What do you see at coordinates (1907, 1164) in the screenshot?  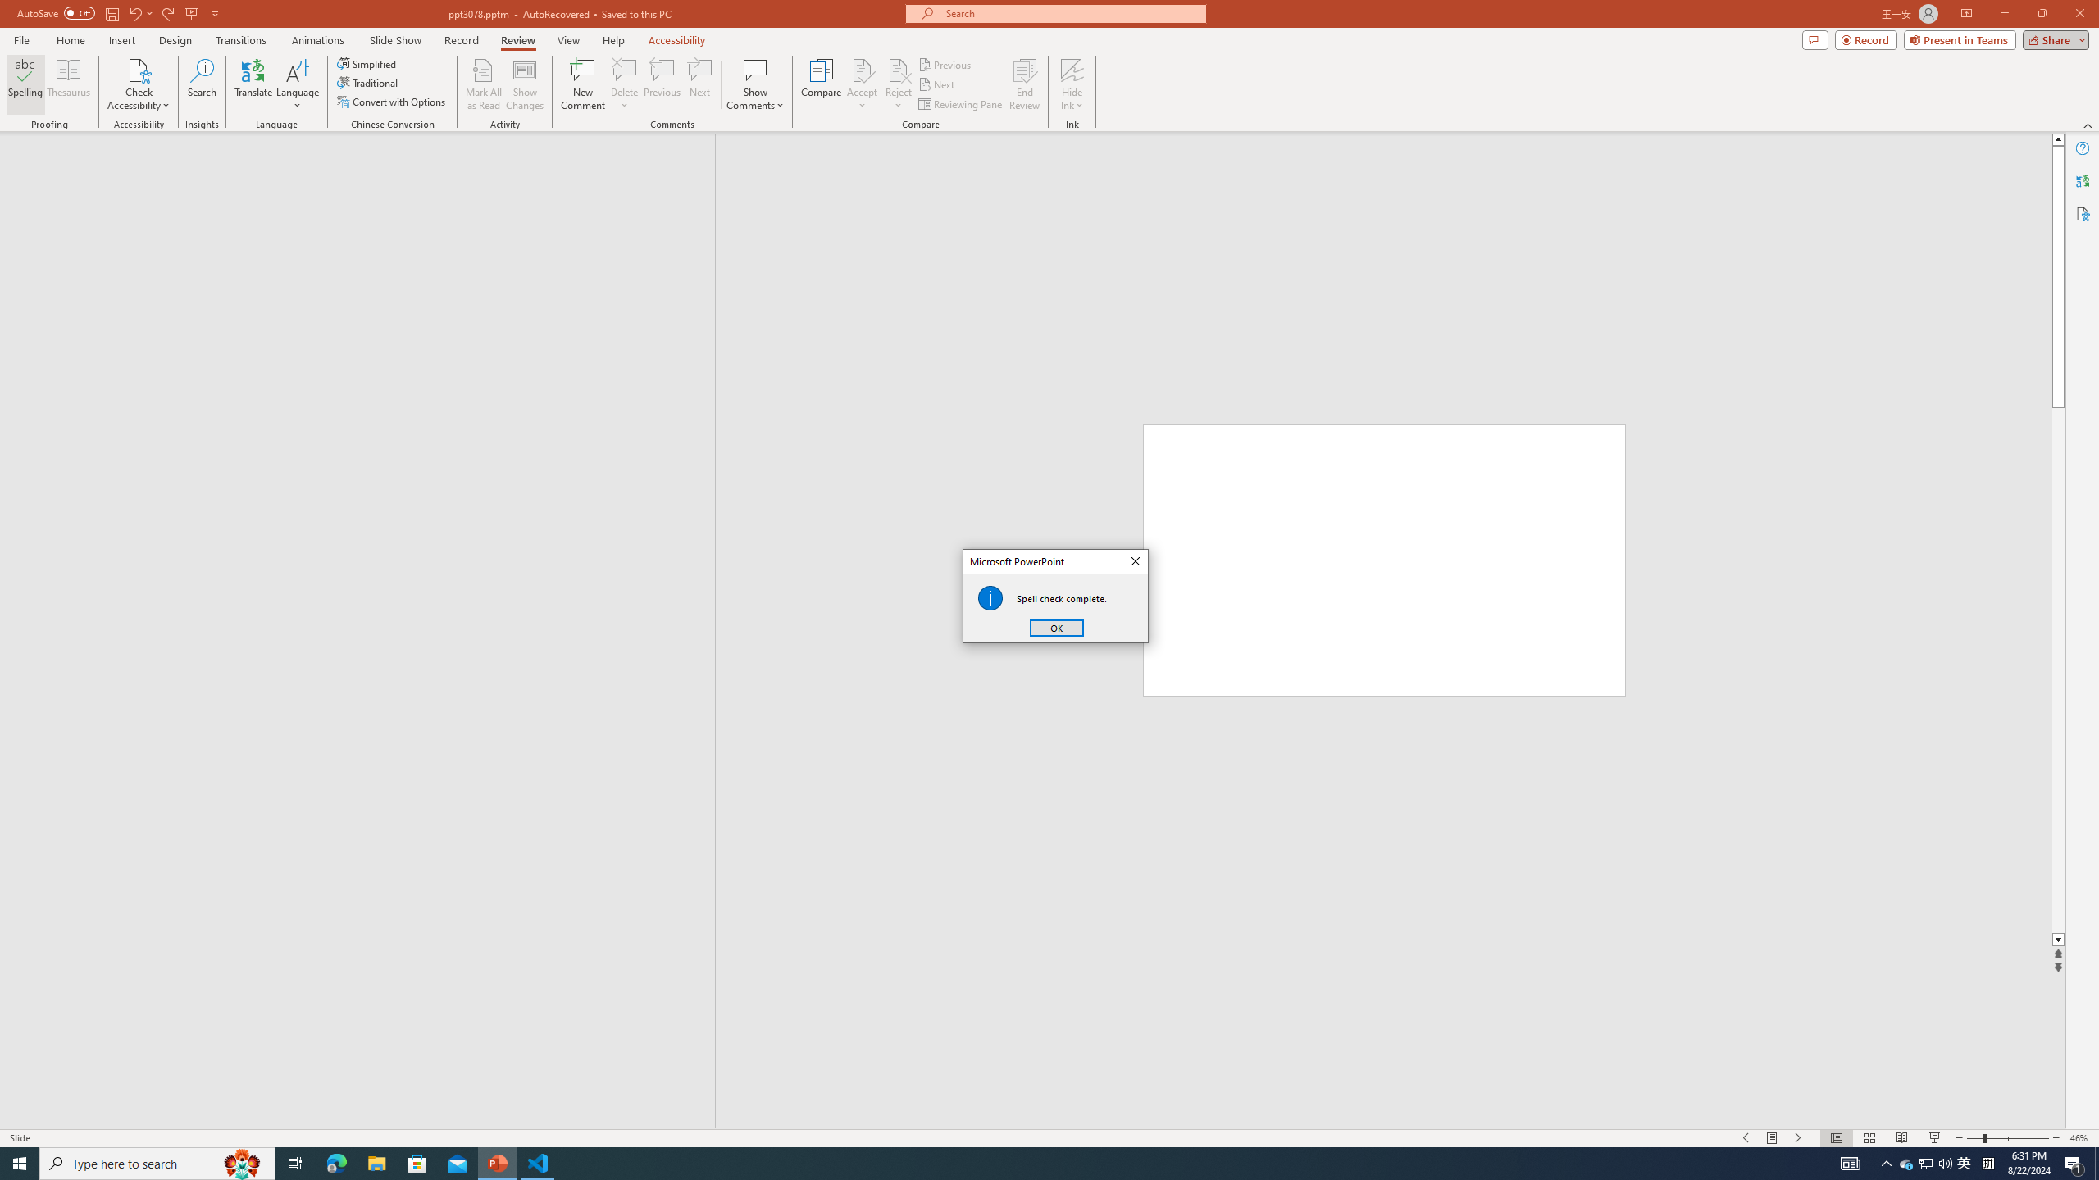 I see `Customize Quick Access Toolbar` at bounding box center [1907, 1164].